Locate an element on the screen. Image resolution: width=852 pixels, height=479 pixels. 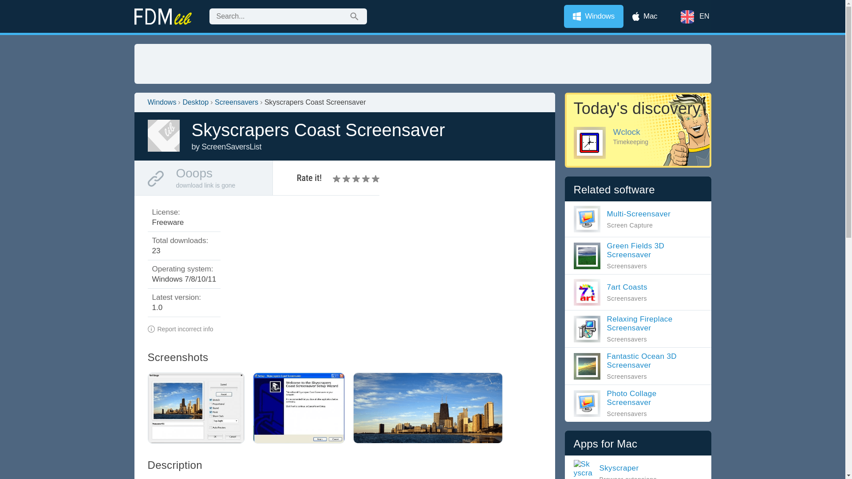
Screensavers is located at coordinates (236, 102).